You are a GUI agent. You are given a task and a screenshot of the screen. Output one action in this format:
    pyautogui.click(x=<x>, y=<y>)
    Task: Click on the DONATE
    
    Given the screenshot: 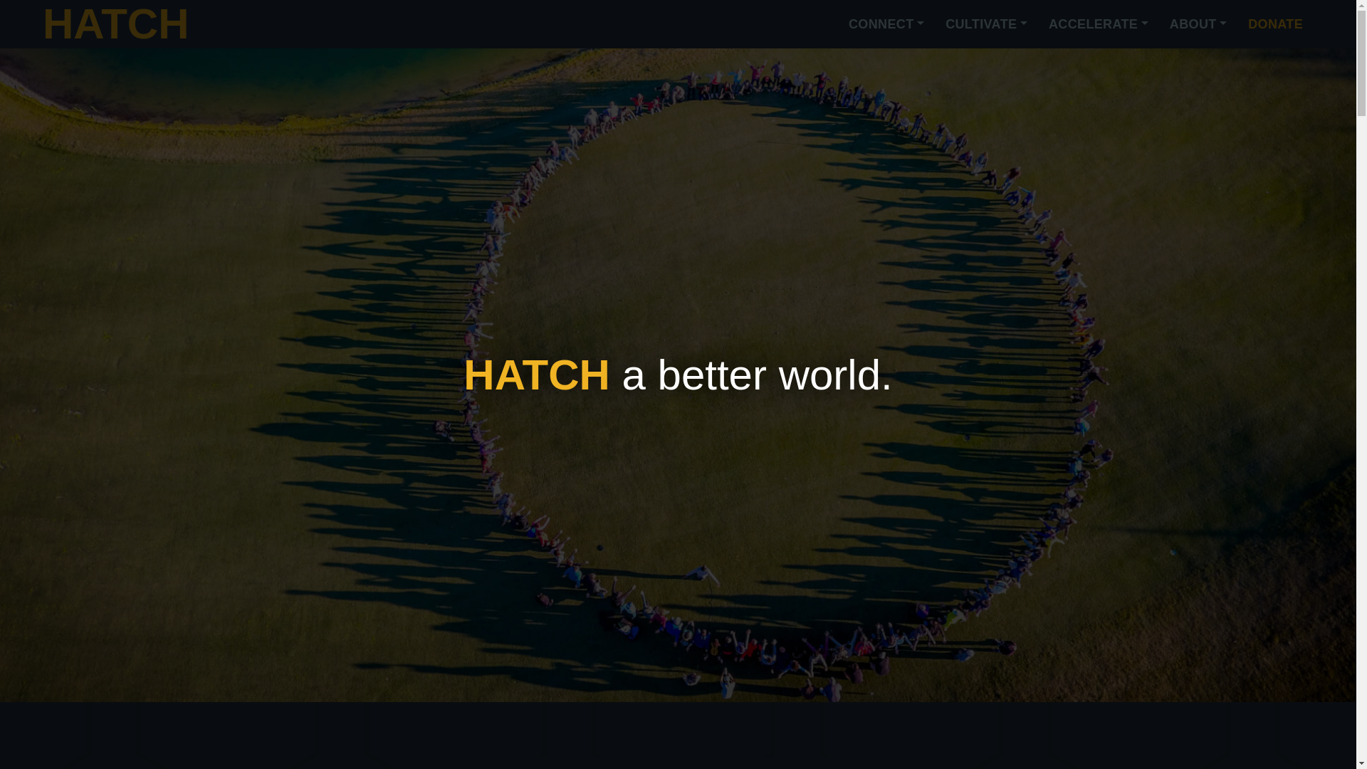 What is the action you would take?
    pyautogui.click(x=1275, y=23)
    